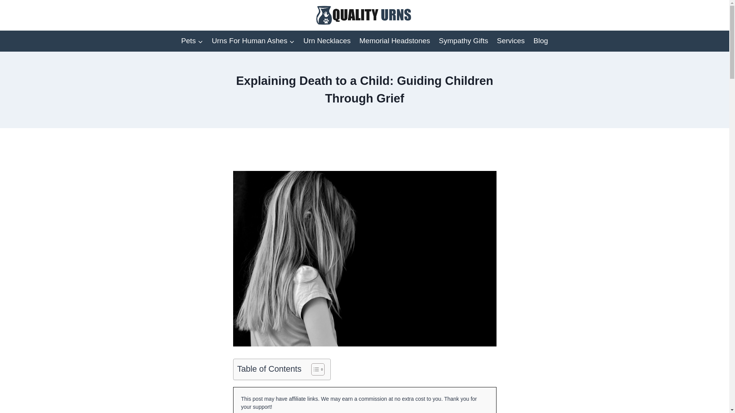 The height and width of the screenshot is (413, 735). I want to click on Urn Necklaces, so click(327, 41).